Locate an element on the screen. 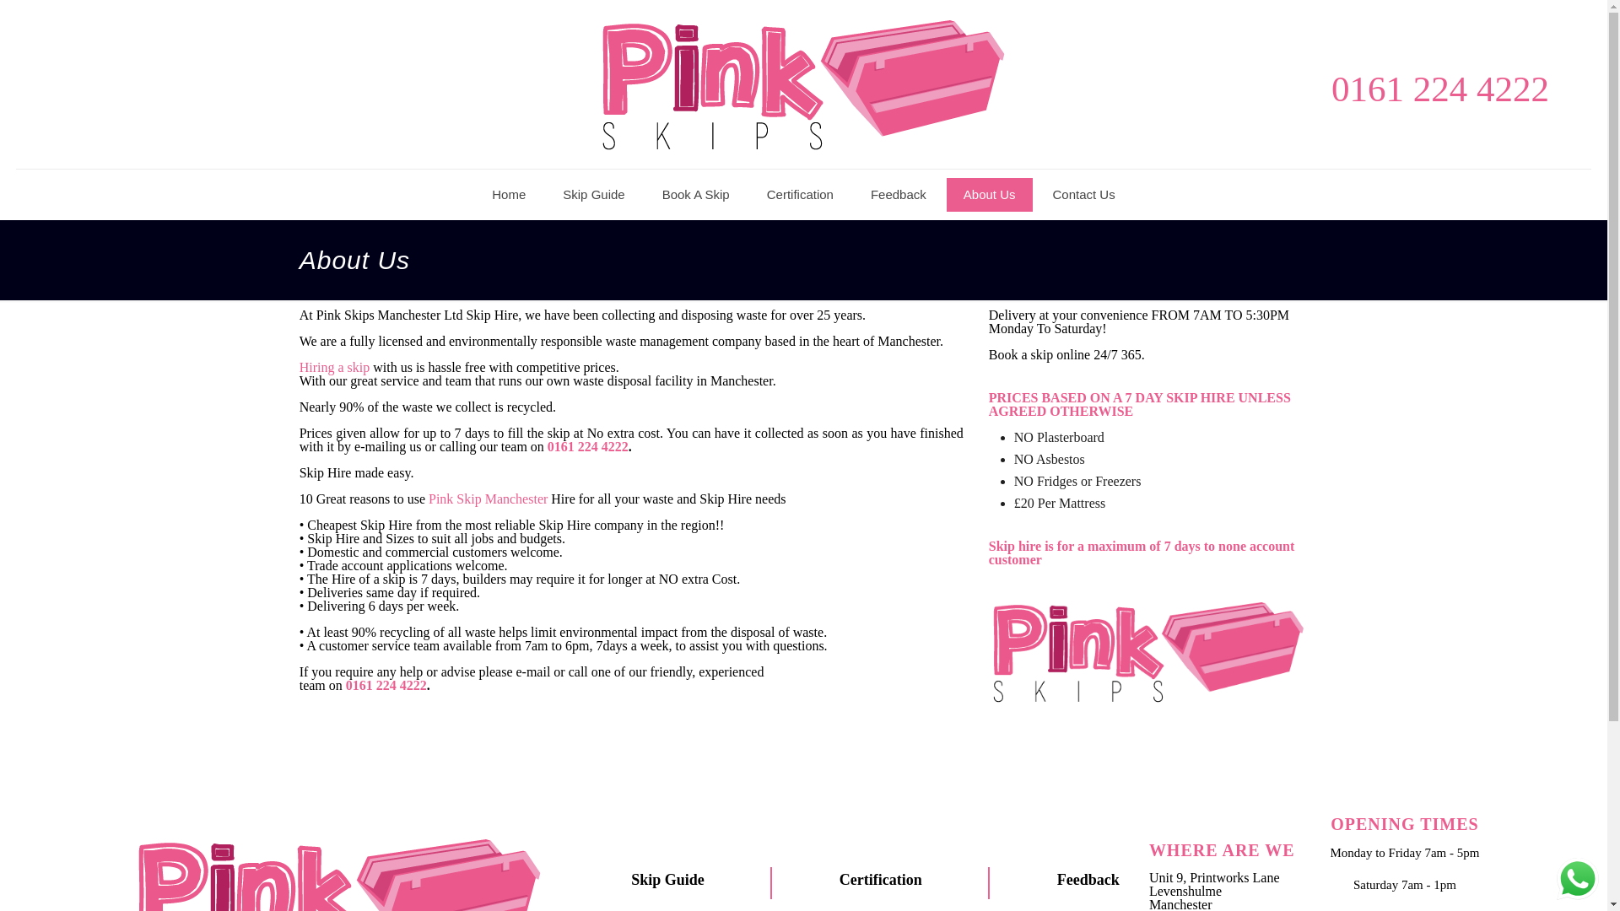 This screenshot has height=911, width=1620. Feedback is located at coordinates (898, 194).